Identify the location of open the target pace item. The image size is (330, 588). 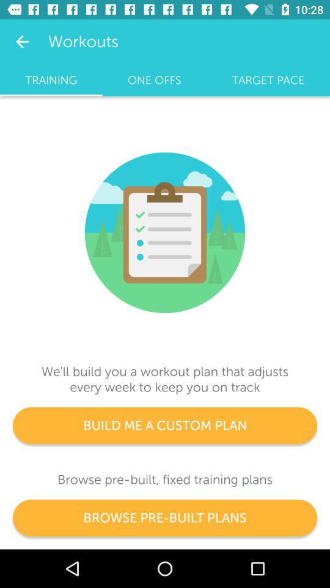
(268, 80).